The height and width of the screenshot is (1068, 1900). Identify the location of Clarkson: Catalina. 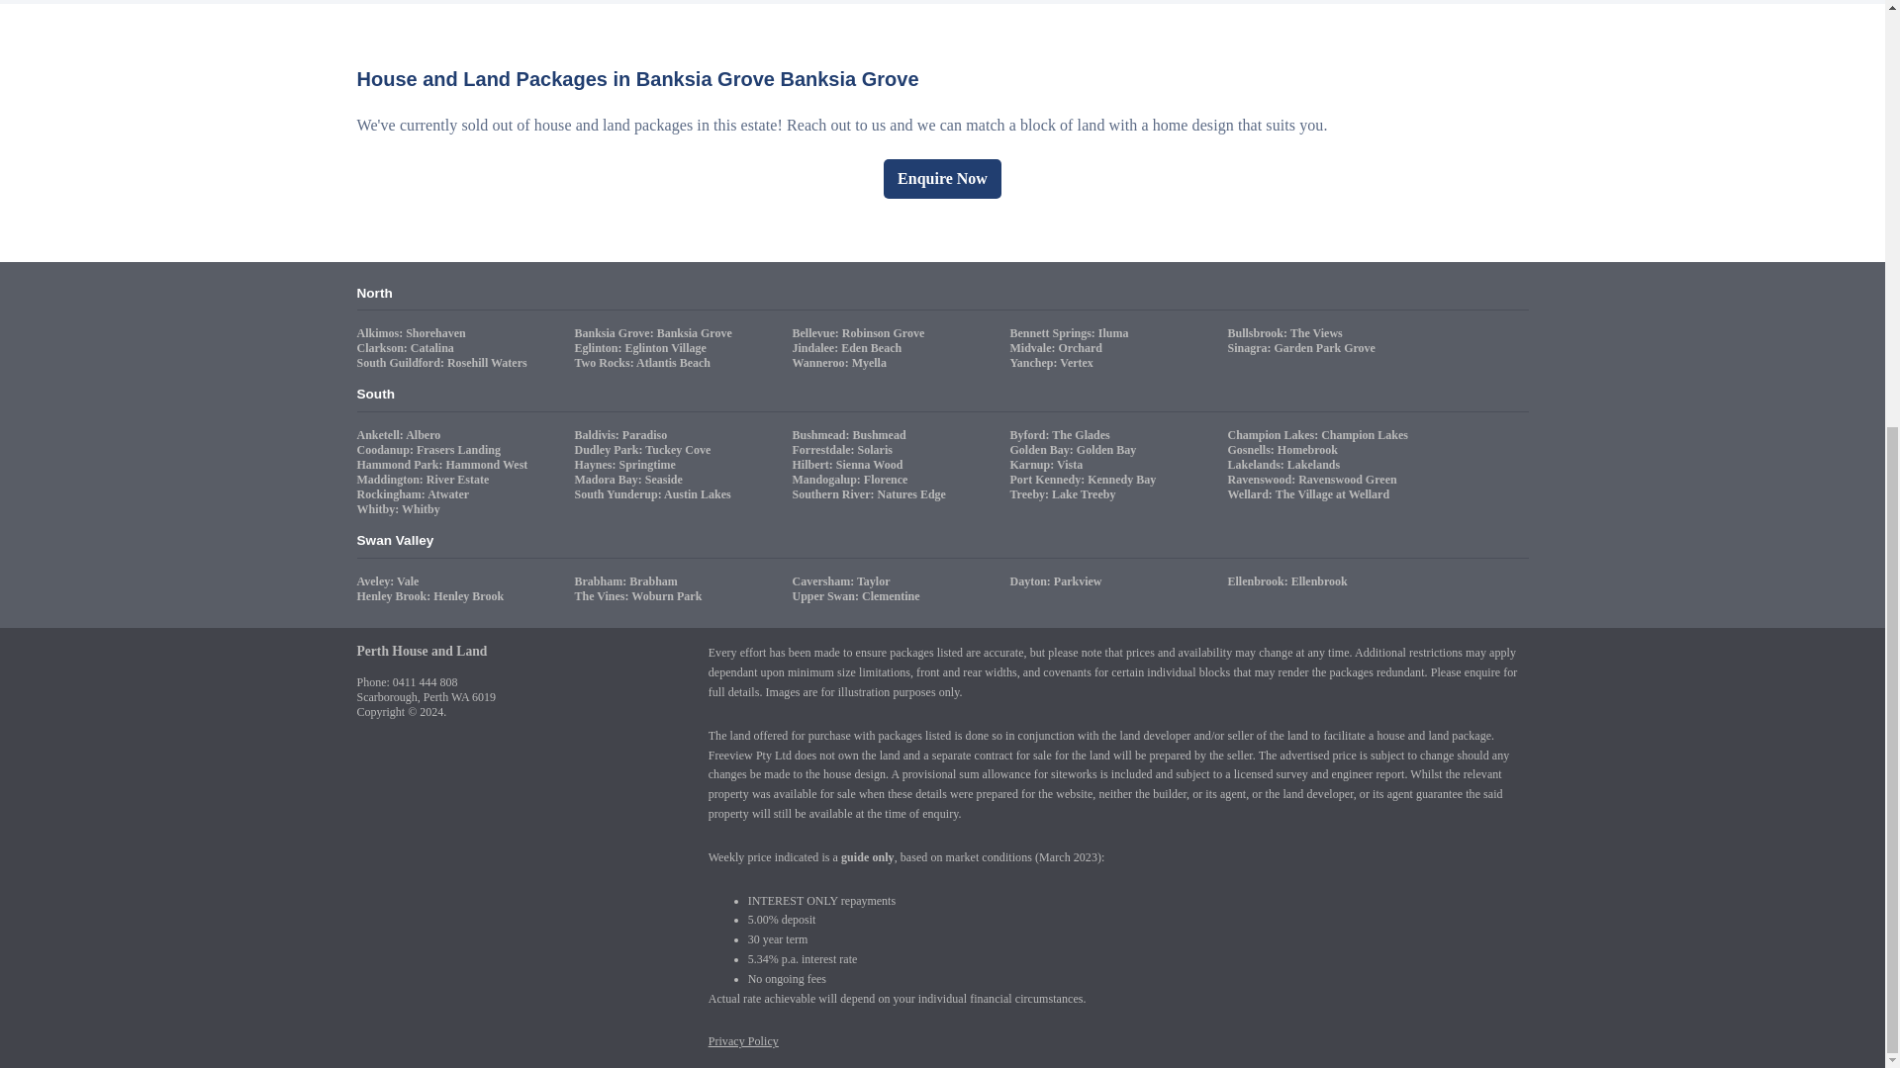
(407, 347).